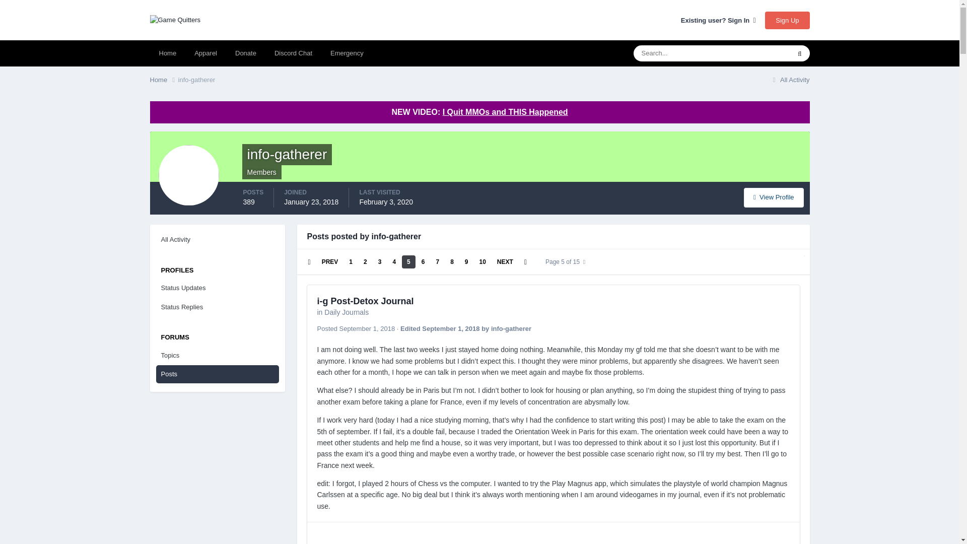 The image size is (967, 544). I want to click on NEW VIDEO: I Quit MMOs and THIS Happened, so click(479, 112).